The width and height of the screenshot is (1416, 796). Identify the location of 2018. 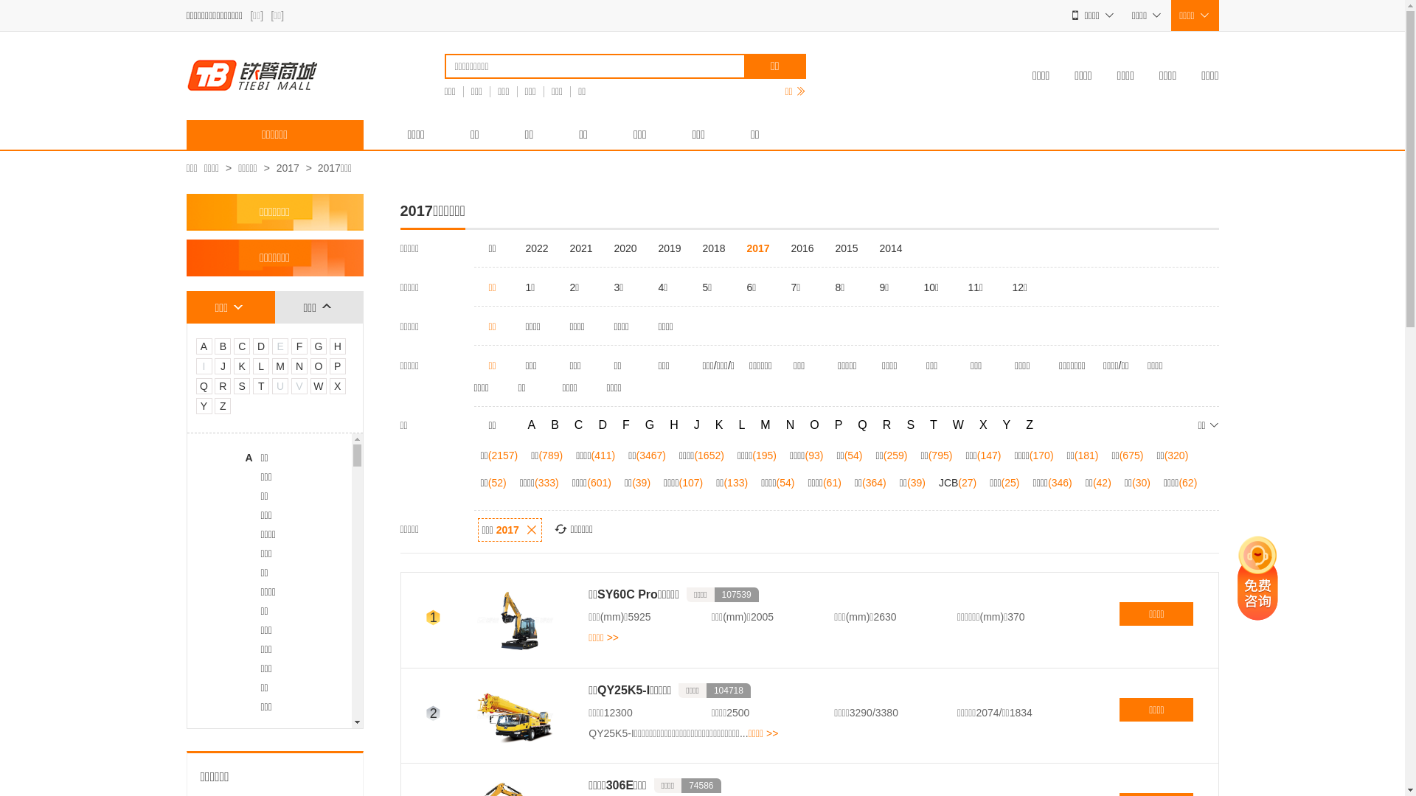
(717, 248).